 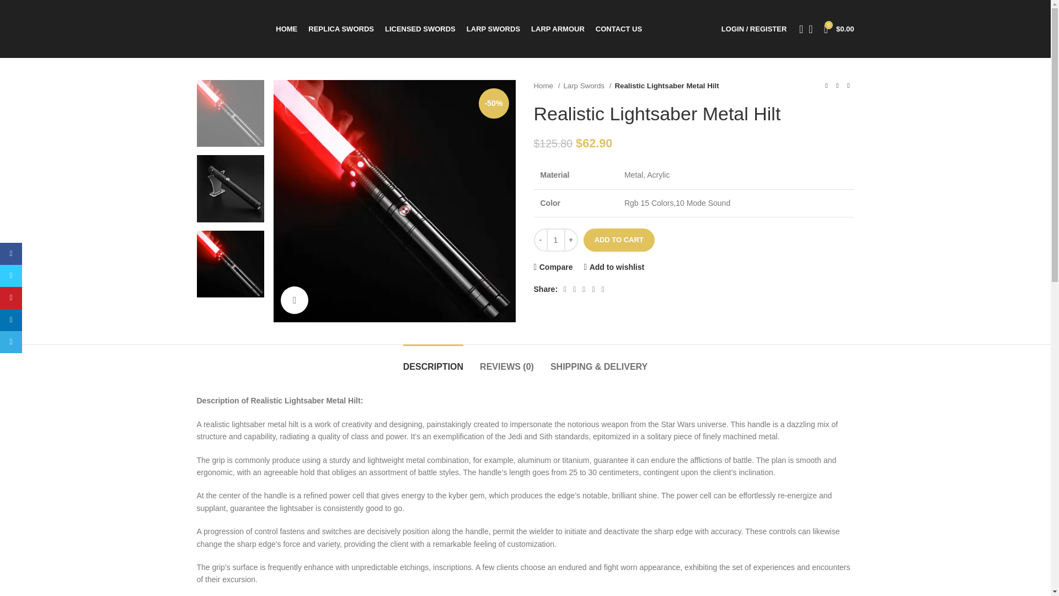 I want to click on Realistic Lightsaber Metal Hilt, so click(x=394, y=201).